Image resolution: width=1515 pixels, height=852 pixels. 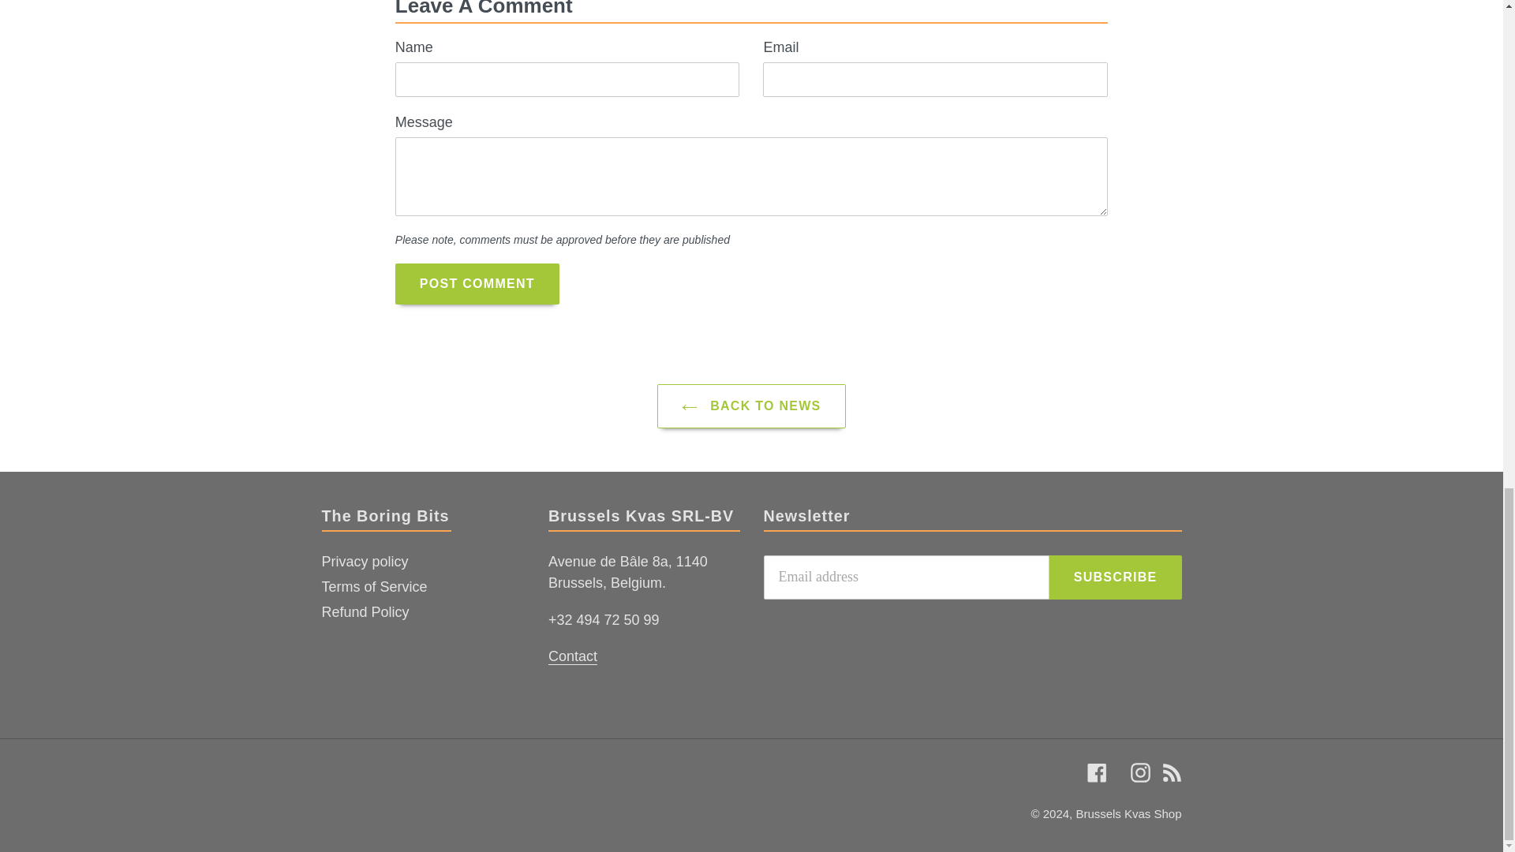 What do you see at coordinates (1171, 772) in the screenshot?
I see `RSS` at bounding box center [1171, 772].